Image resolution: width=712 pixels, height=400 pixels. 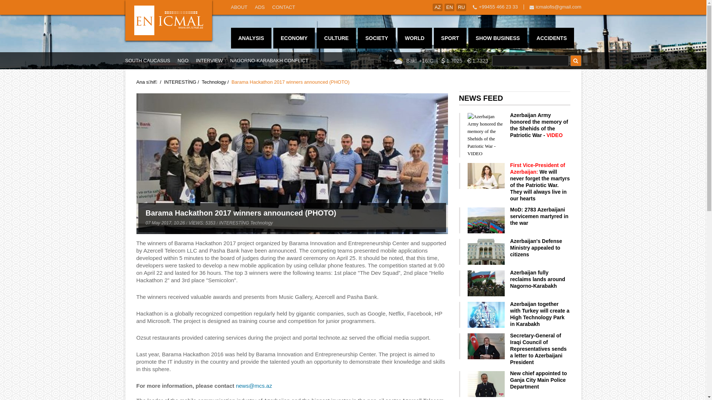 I want to click on CULTURE, so click(x=336, y=38).